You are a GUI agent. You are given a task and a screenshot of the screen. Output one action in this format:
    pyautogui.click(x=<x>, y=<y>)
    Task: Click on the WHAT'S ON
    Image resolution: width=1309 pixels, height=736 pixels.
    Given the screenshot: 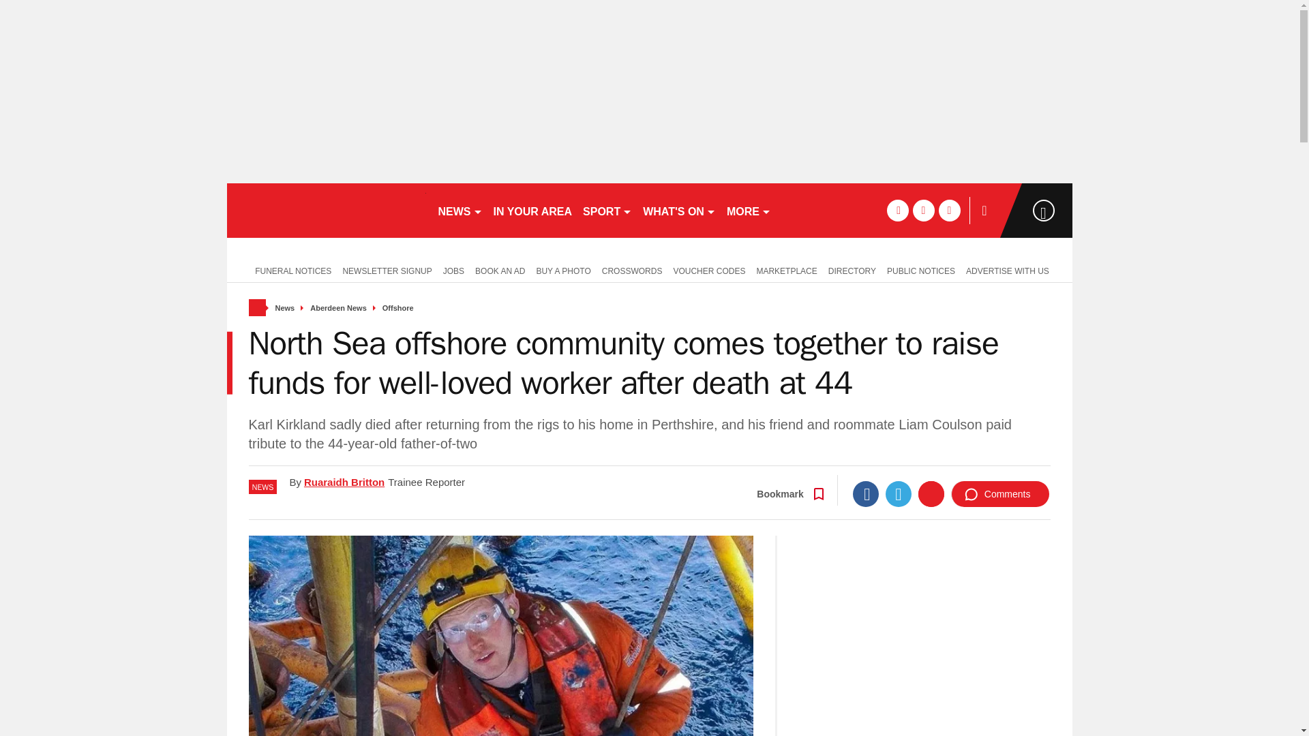 What is the action you would take?
    pyautogui.click(x=679, y=210)
    